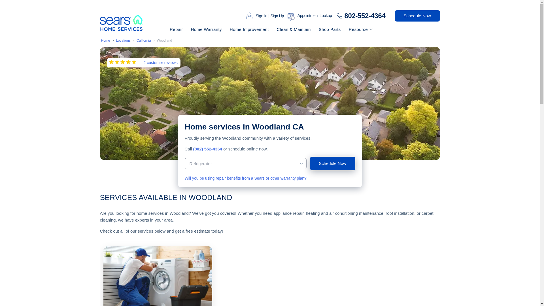  Describe the element at coordinates (330, 29) in the screenshot. I see `Shop Parts` at that location.